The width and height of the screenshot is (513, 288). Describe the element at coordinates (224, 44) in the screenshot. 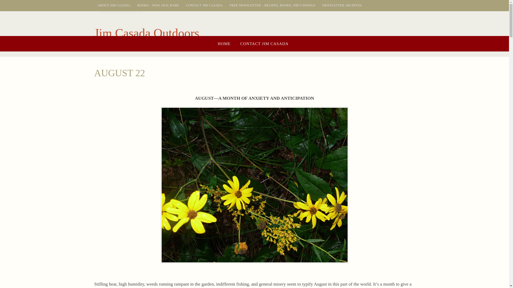

I see `HOME` at that location.